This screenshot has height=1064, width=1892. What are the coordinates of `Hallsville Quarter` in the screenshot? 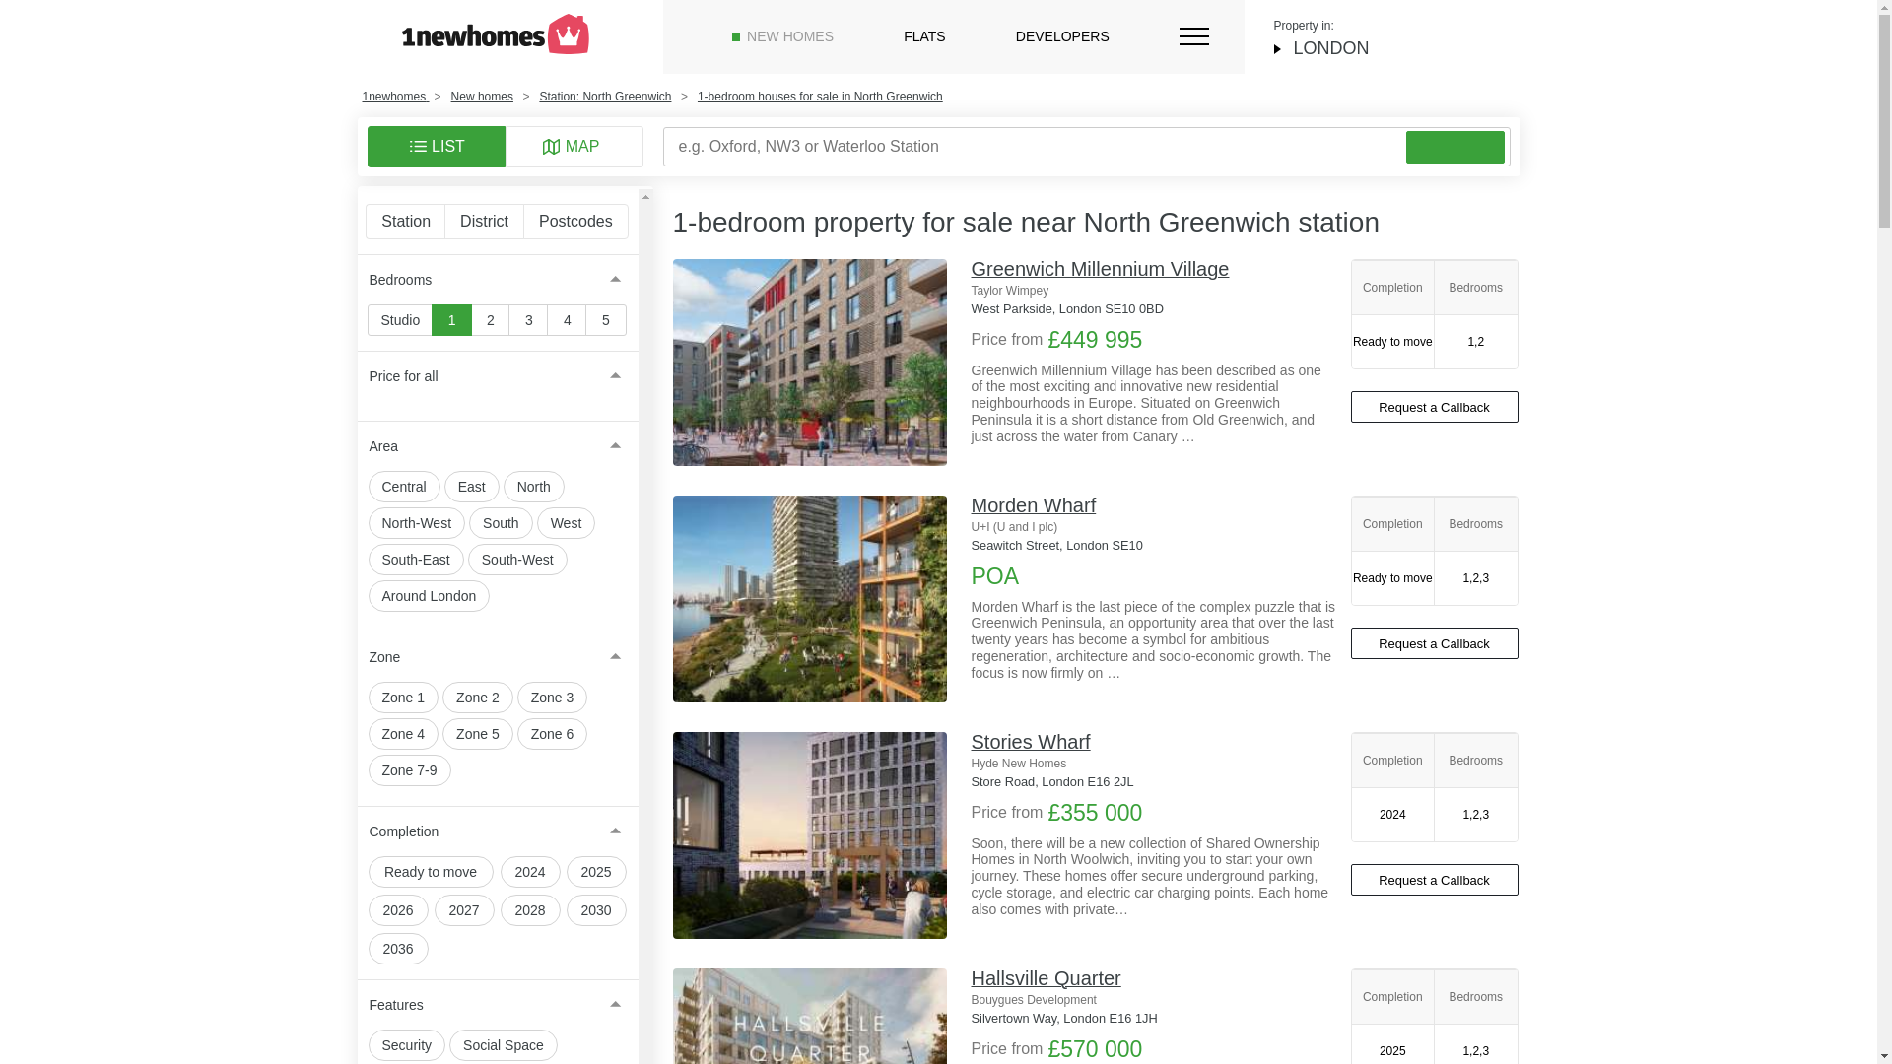 It's located at (1047, 977).